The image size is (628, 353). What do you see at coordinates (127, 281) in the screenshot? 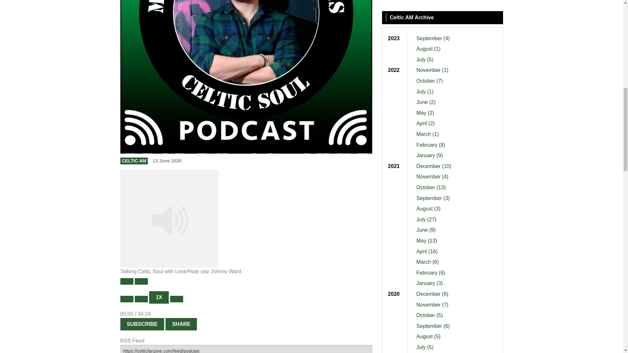
I see `Play` at bounding box center [127, 281].